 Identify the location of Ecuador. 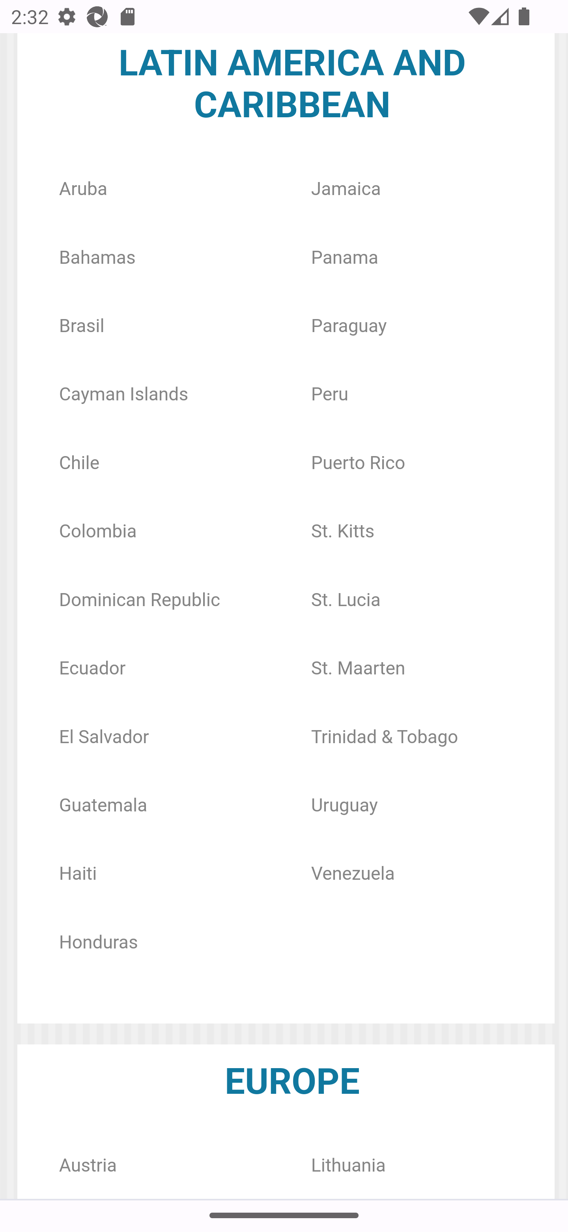
(92, 669).